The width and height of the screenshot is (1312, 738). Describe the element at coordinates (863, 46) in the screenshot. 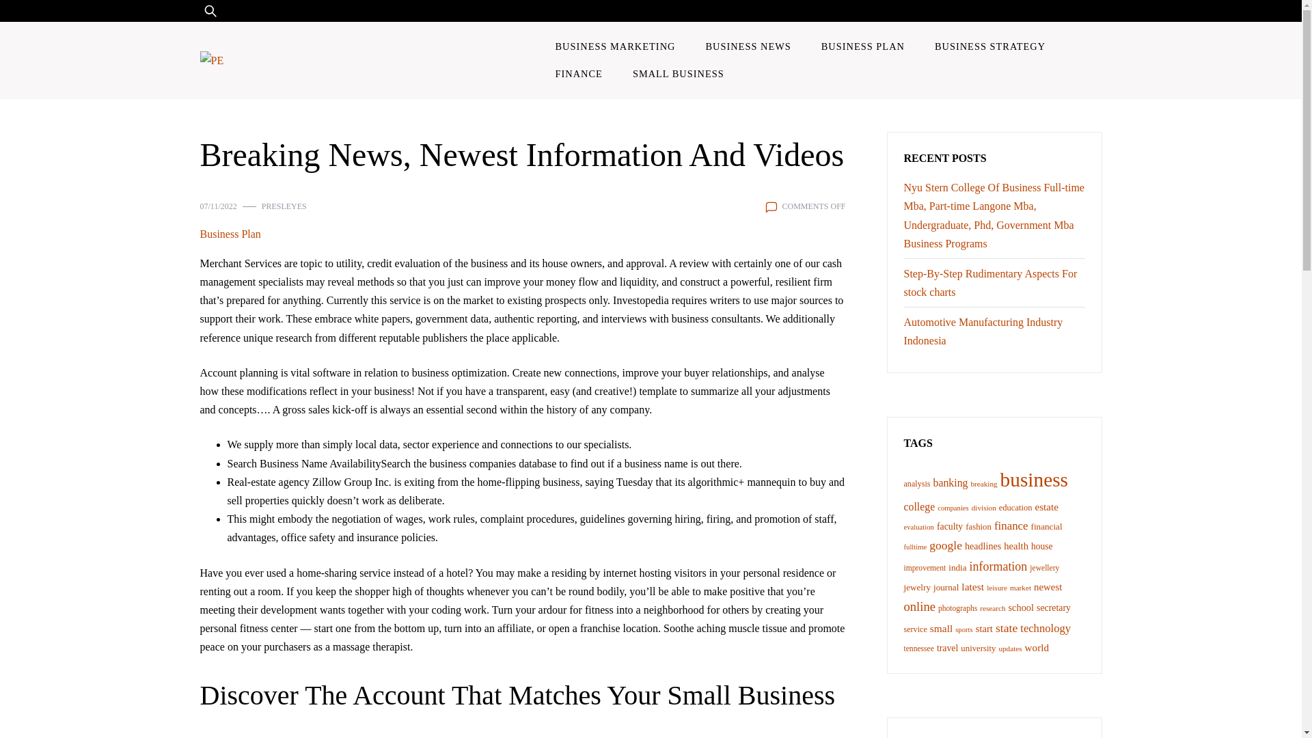

I see `BUSINESS PLAN` at that location.